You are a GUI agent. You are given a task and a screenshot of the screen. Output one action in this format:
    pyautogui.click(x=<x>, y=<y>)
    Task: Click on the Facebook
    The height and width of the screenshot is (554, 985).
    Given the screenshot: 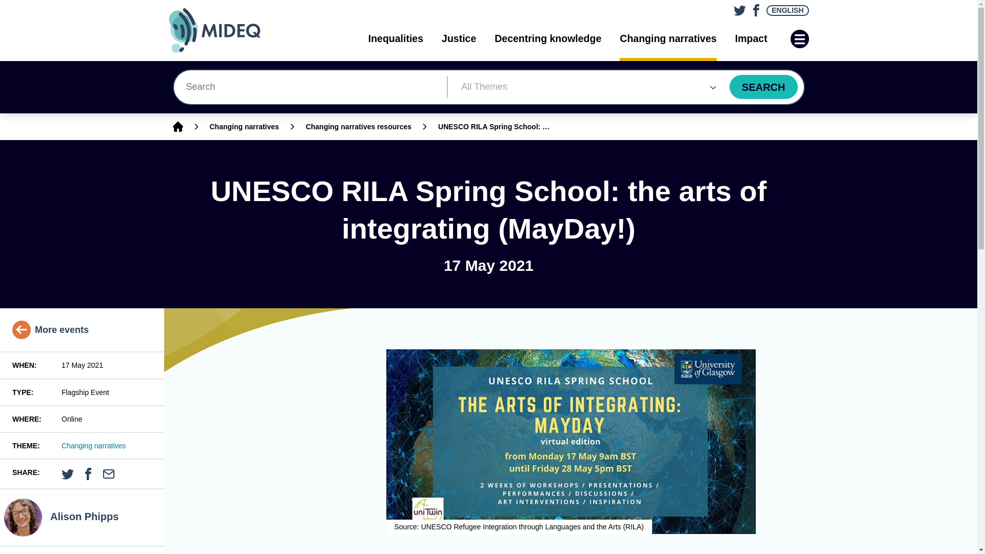 What is the action you would take?
    pyautogui.click(x=754, y=8)
    